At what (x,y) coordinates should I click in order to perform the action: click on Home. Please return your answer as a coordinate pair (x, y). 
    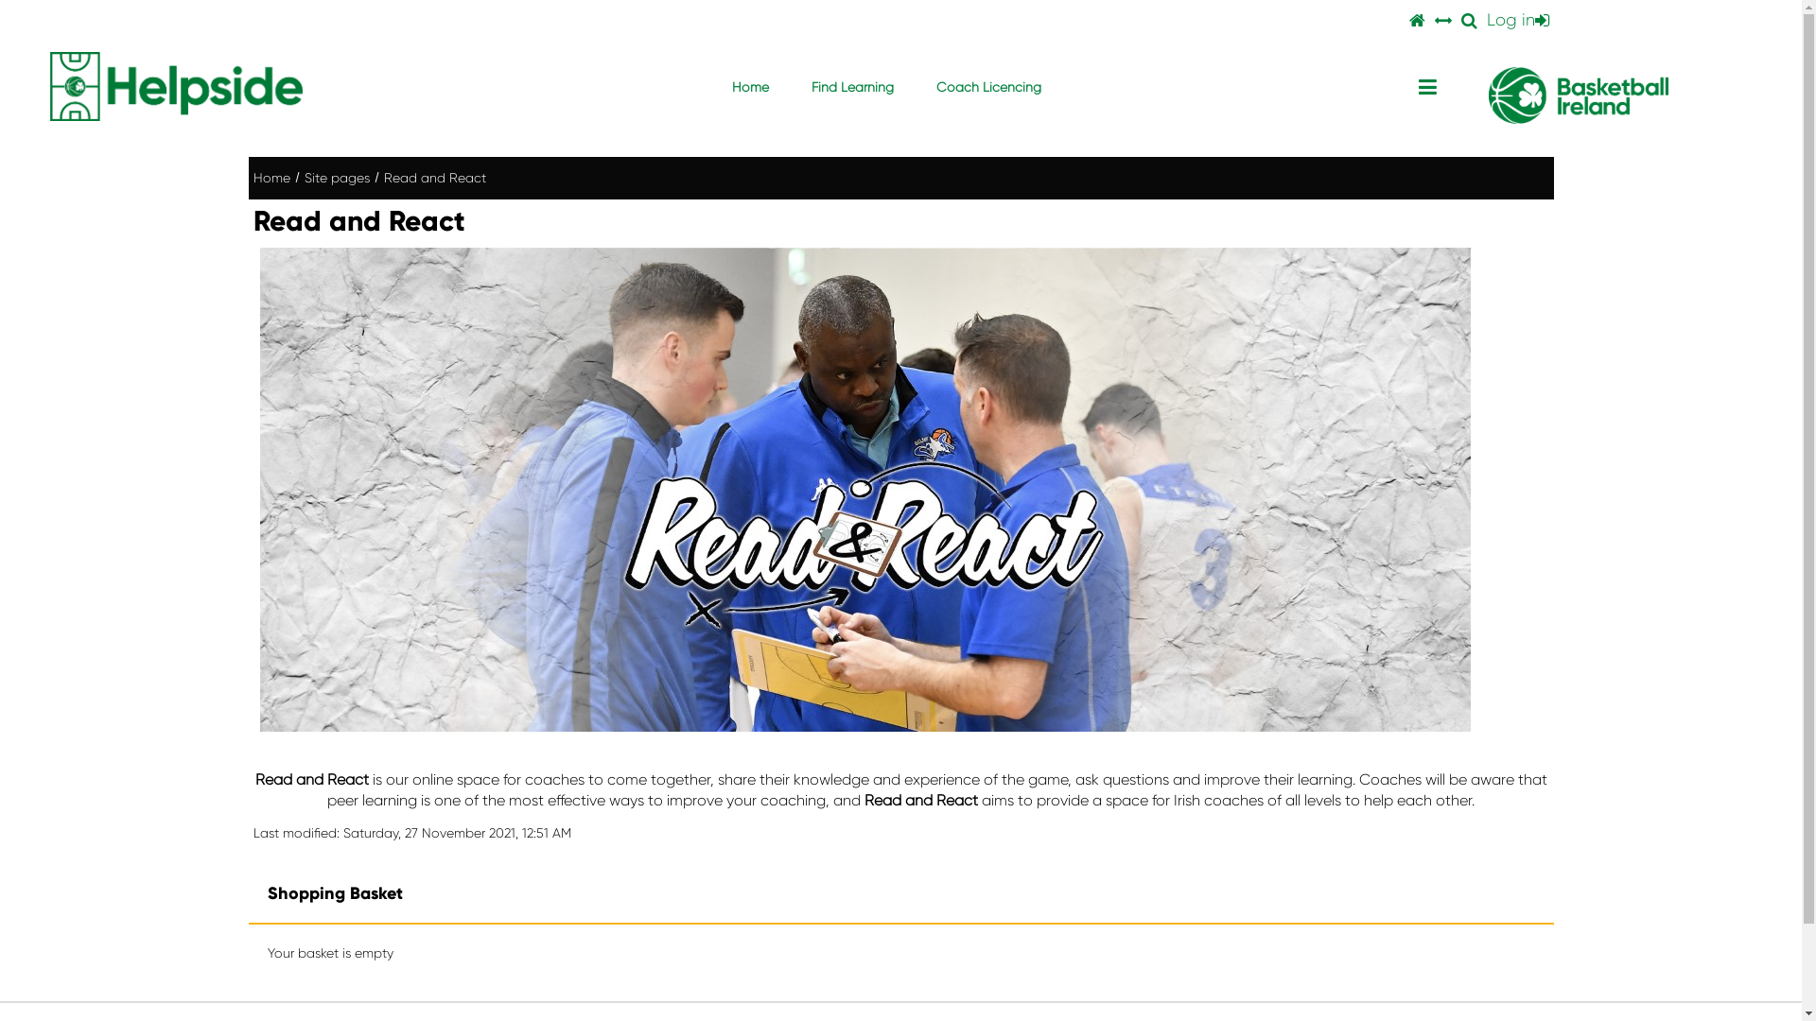
    Looking at the image, I should click on (751, 87).